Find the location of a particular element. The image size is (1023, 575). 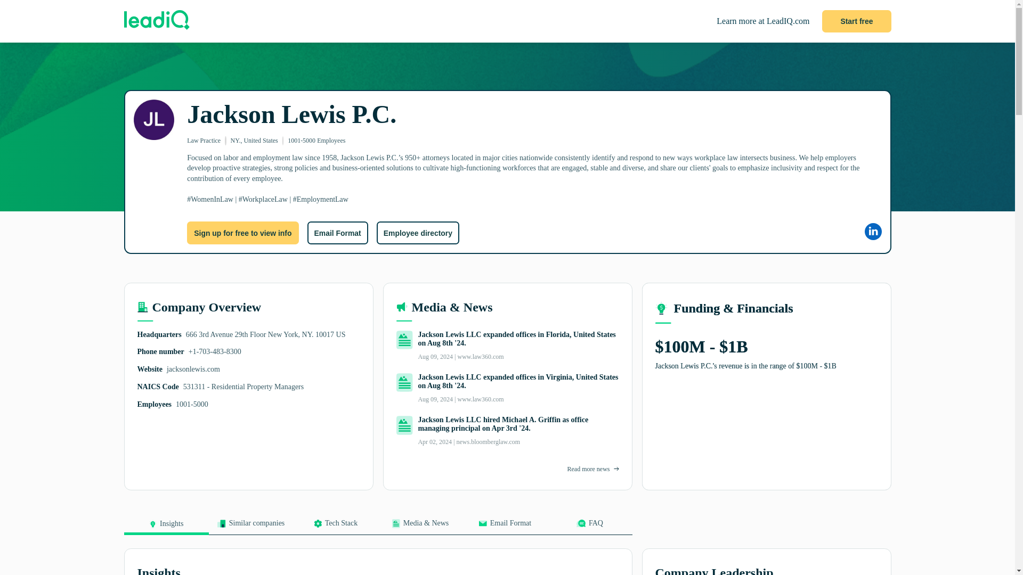

FAQ is located at coordinates (589, 527).